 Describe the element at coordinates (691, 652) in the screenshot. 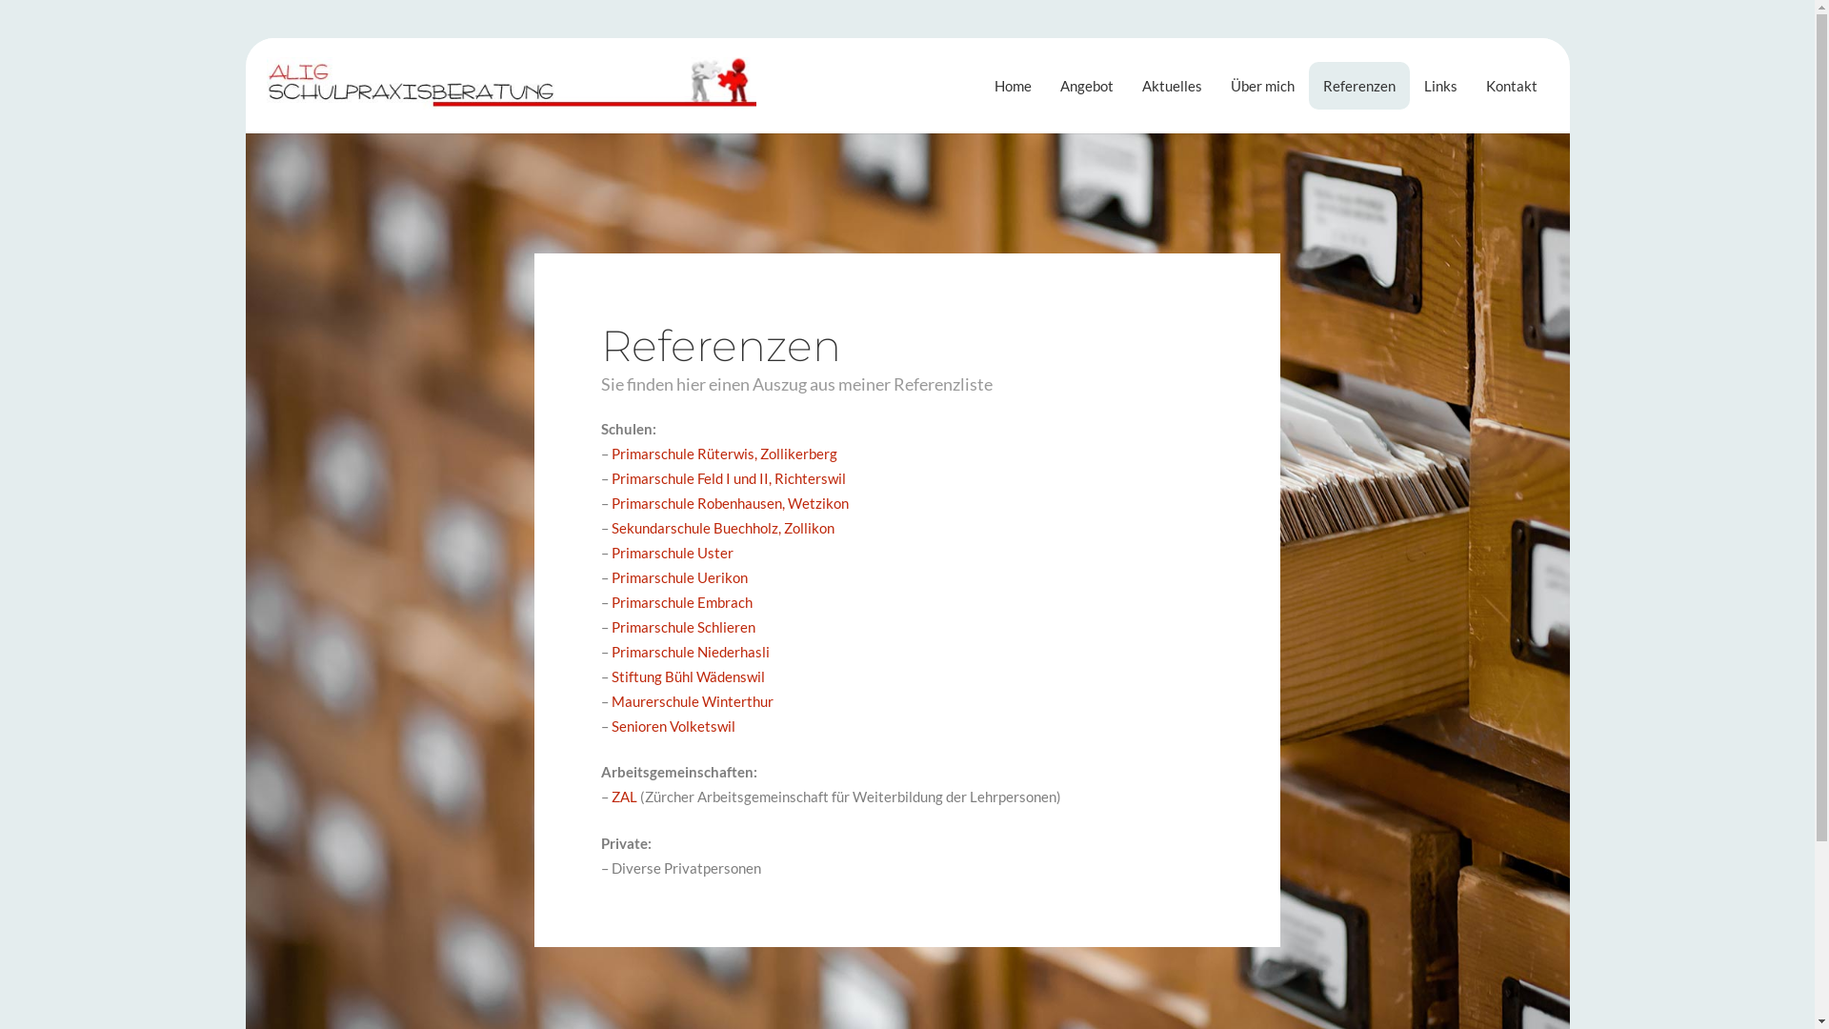

I see `Primarschule Niederhasli` at that location.